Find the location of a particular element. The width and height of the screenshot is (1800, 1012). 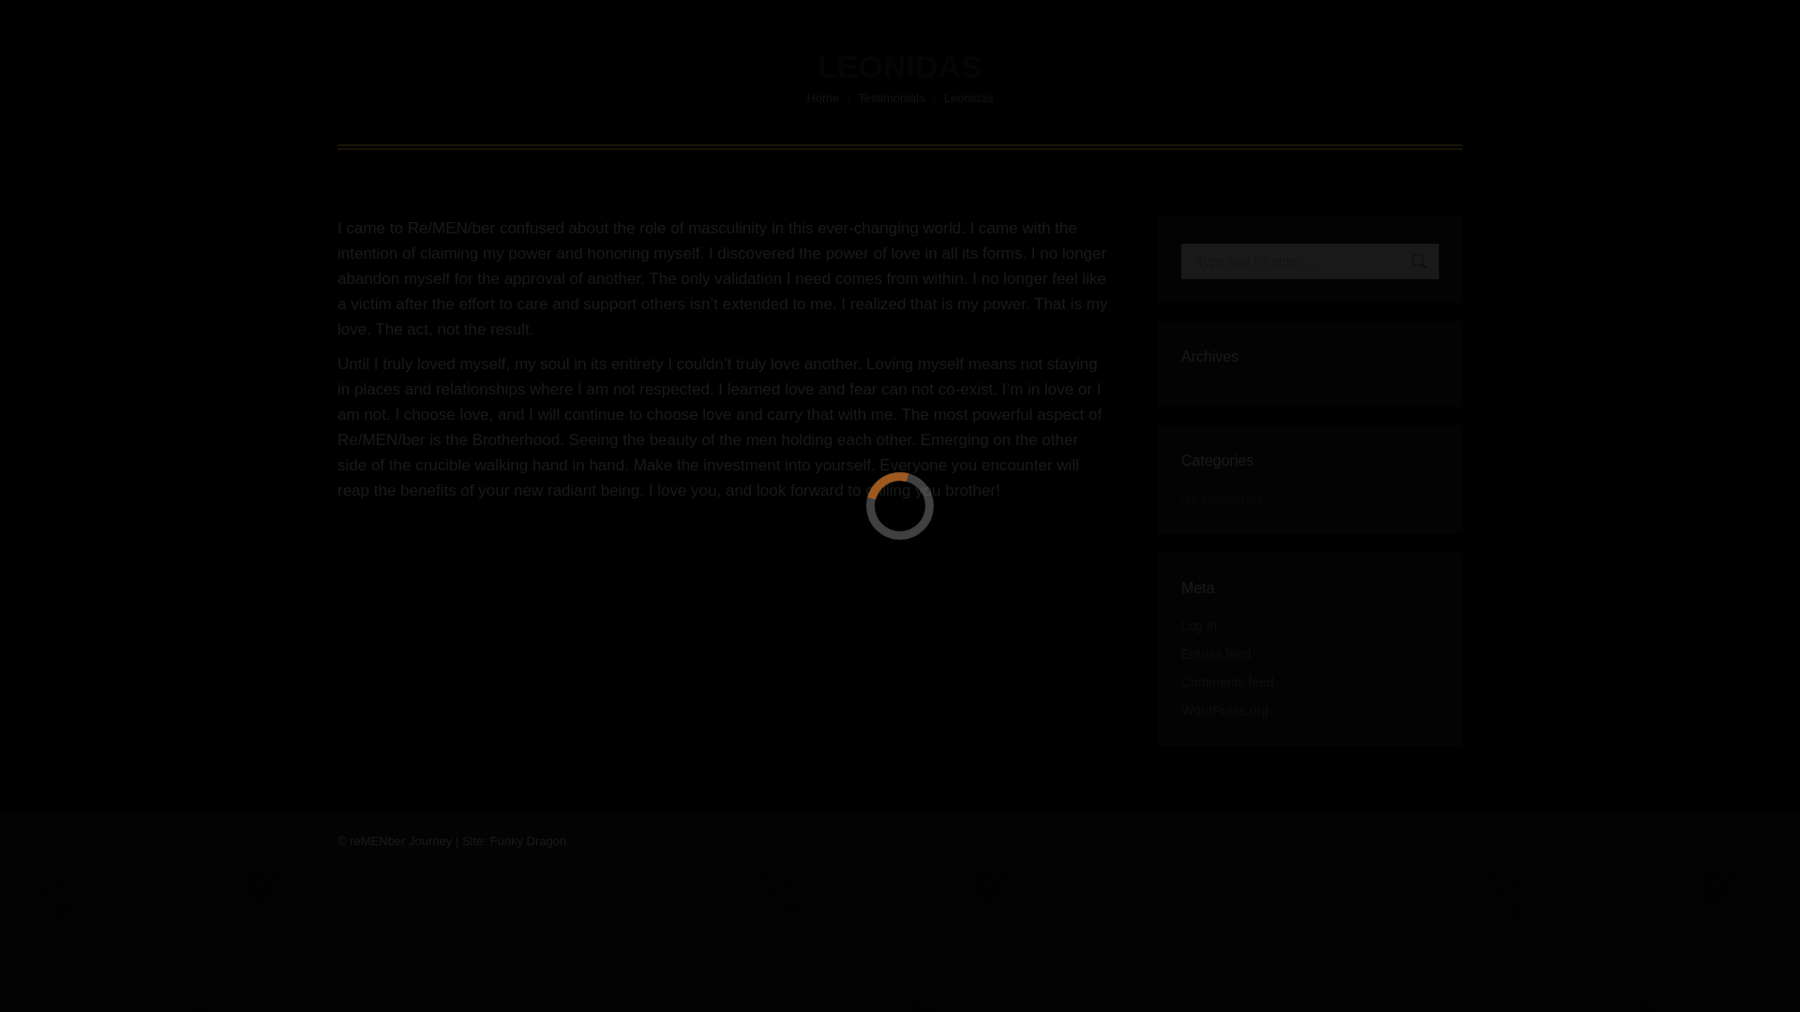

Funky Dragon is located at coordinates (528, 841).